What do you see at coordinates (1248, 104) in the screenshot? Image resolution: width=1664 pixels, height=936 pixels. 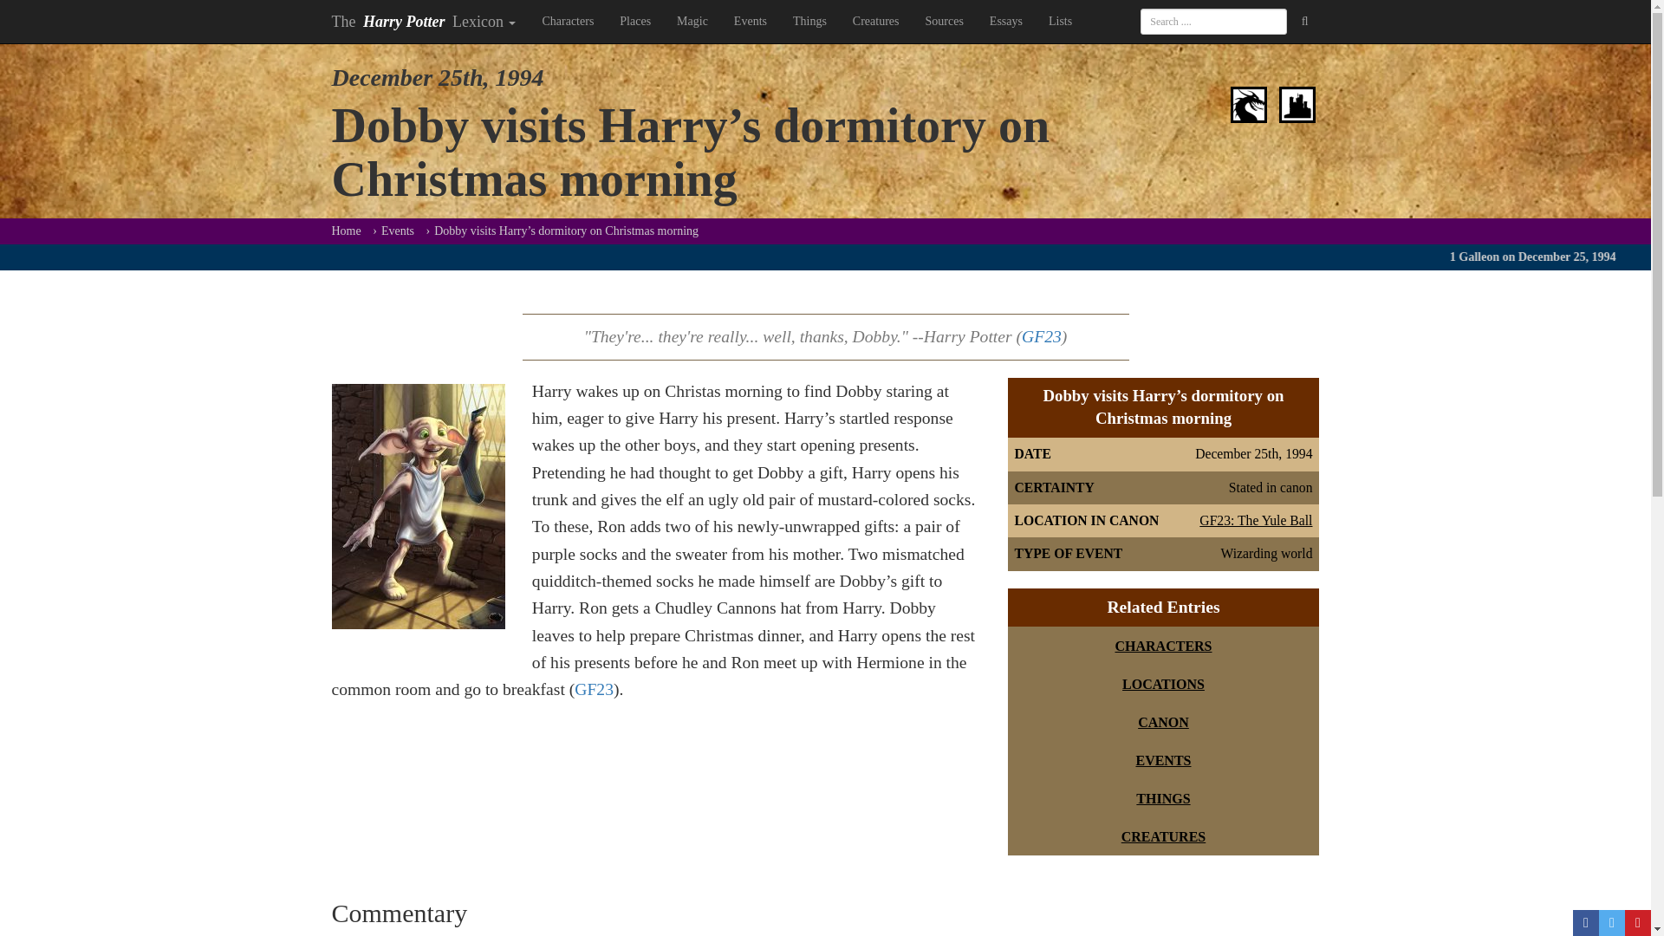 I see `Creatures` at bounding box center [1248, 104].